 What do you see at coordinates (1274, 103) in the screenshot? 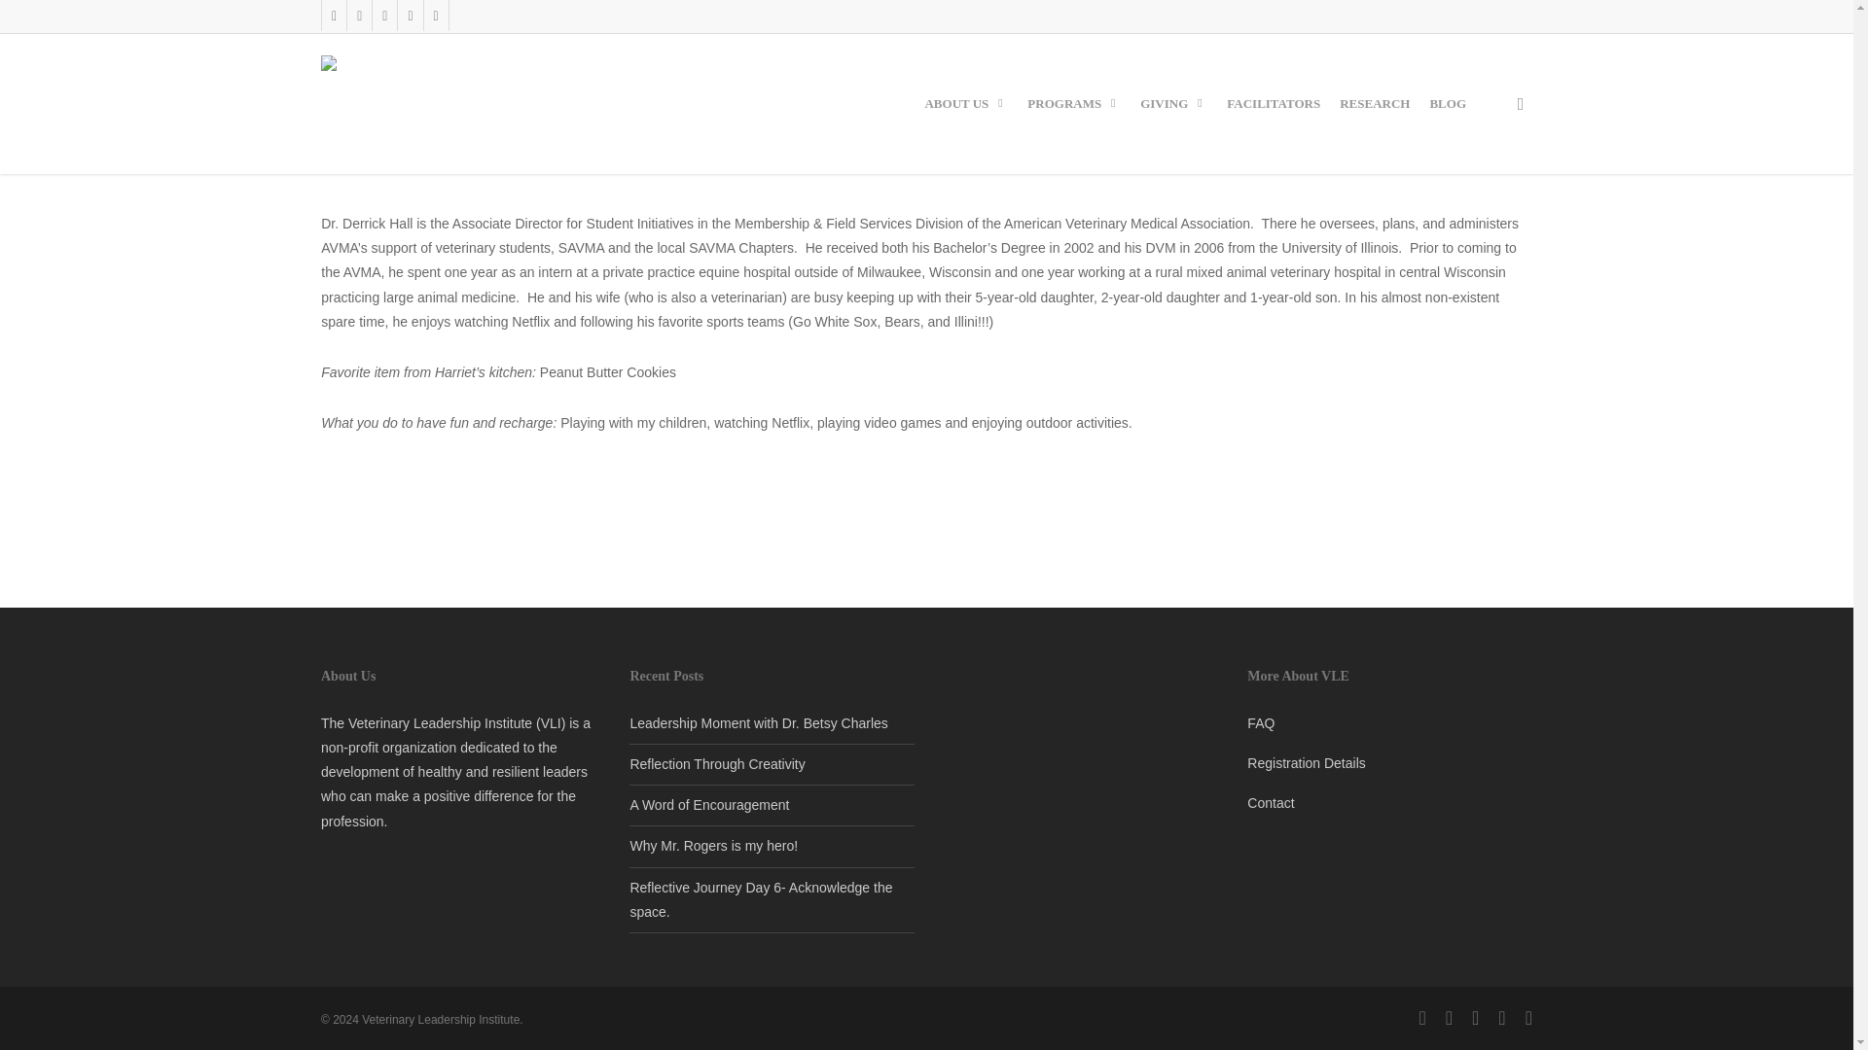
I see `FACILITATORS` at bounding box center [1274, 103].